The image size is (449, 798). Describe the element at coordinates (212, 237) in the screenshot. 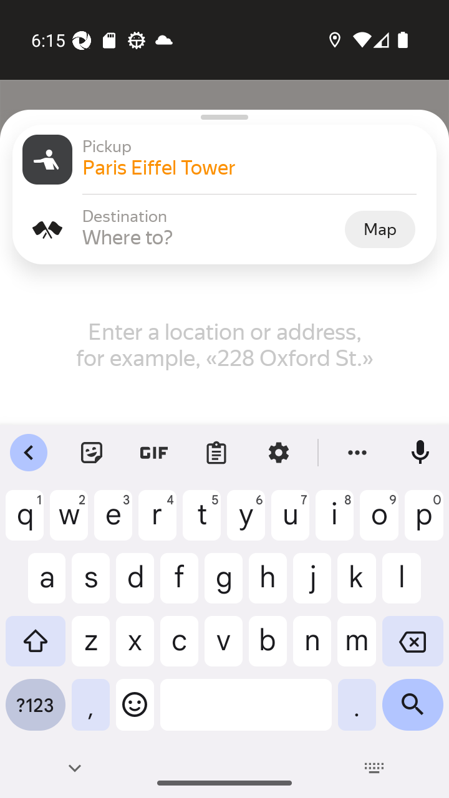

I see `Where to?` at that location.